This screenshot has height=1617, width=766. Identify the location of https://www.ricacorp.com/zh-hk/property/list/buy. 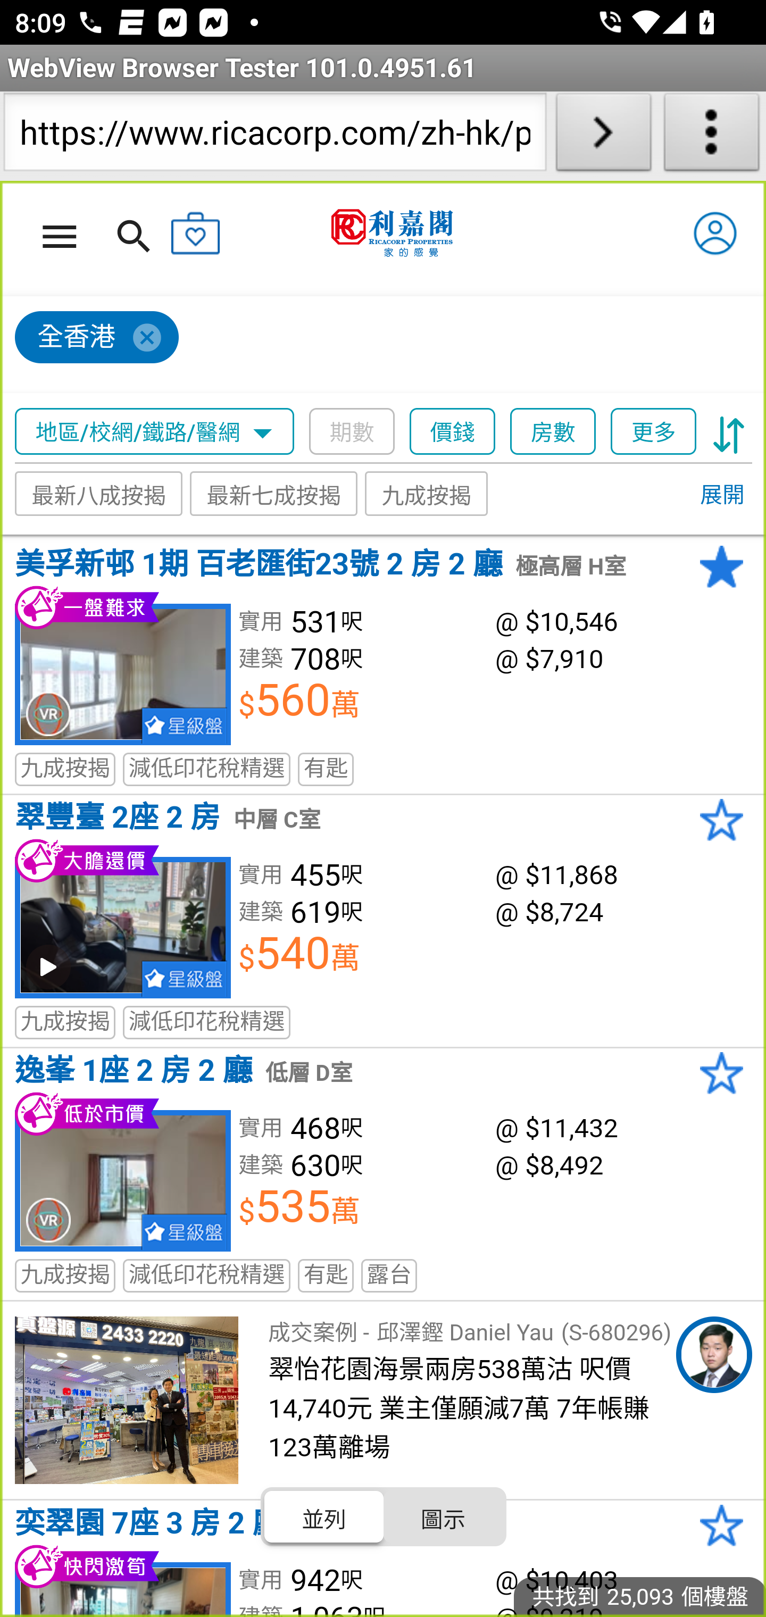
(274, 136).